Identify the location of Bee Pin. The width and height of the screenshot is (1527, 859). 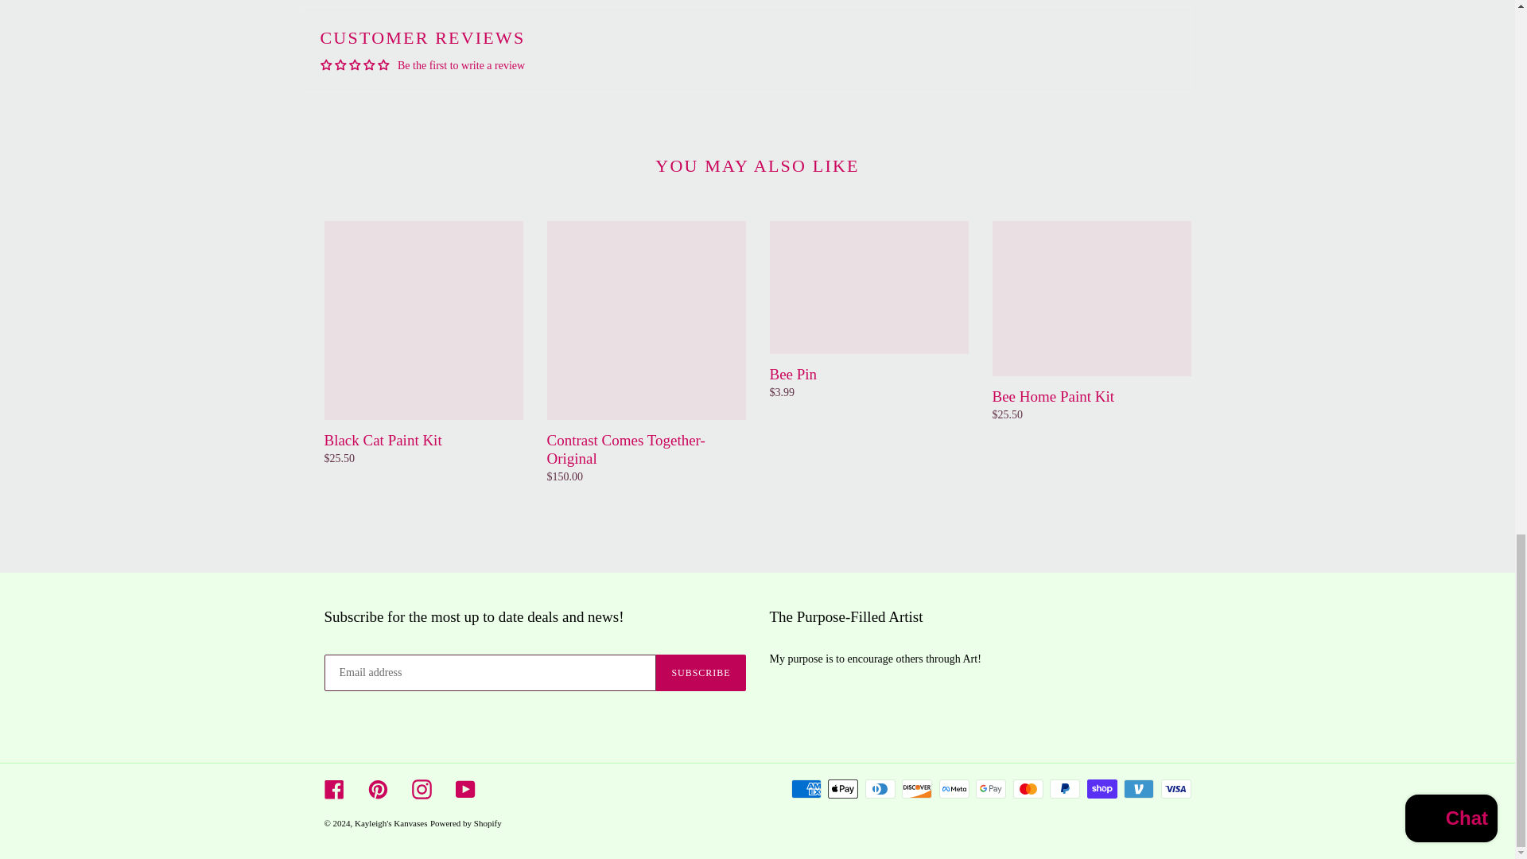
(868, 310).